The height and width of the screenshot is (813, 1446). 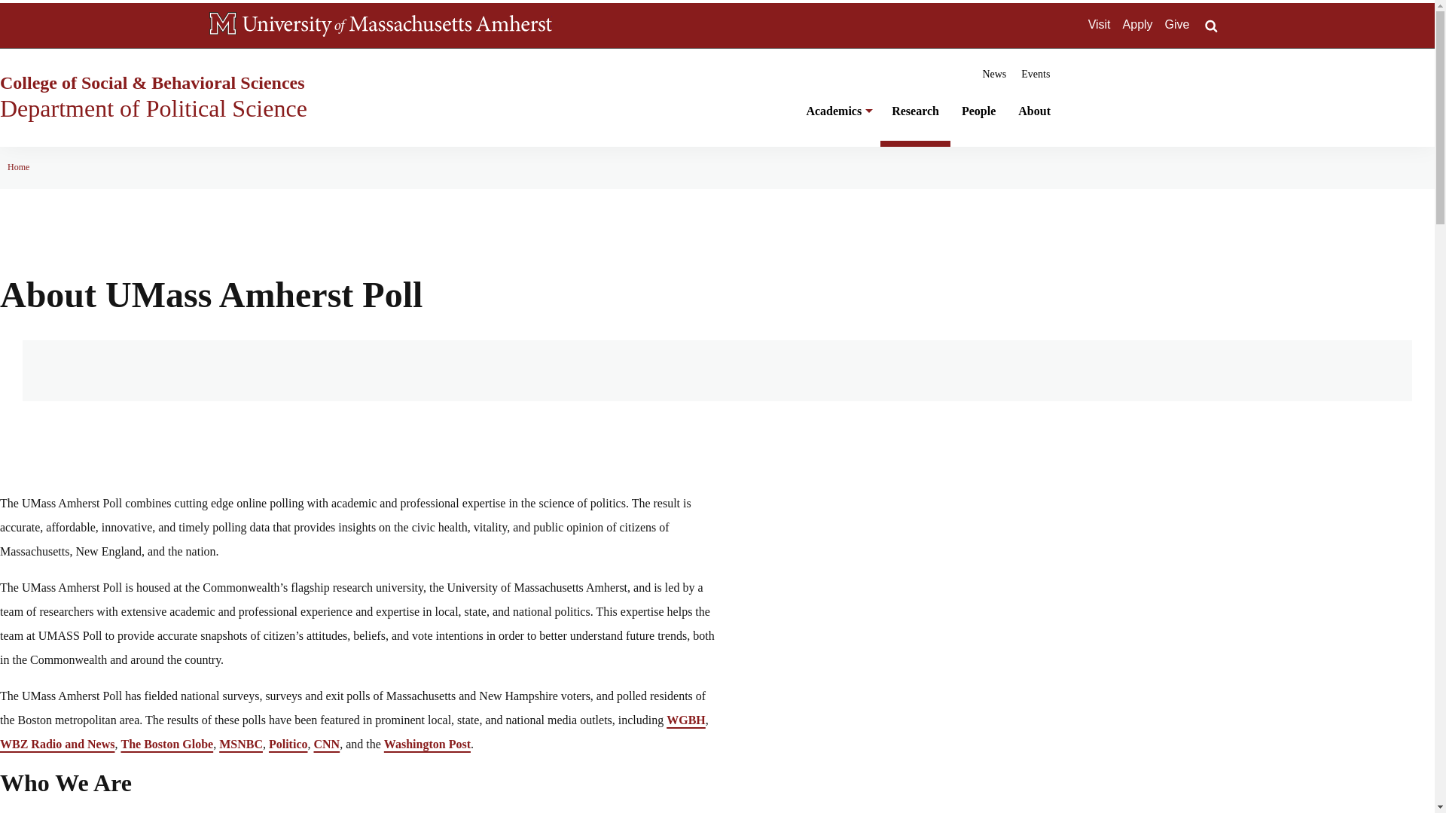 What do you see at coordinates (428, 744) in the screenshot?
I see `Washington Post` at bounding box center [428, 744].